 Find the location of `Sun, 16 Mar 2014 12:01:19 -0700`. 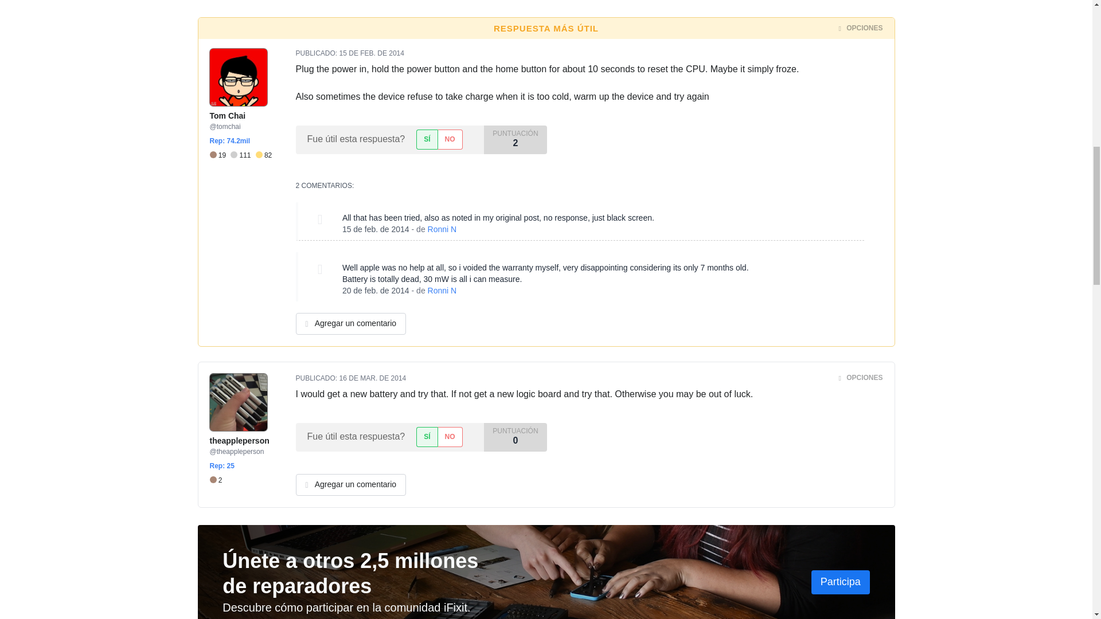

Sun, 16 Mar 2014 12:01:19 -0700 is located at coordinates (373, 378).